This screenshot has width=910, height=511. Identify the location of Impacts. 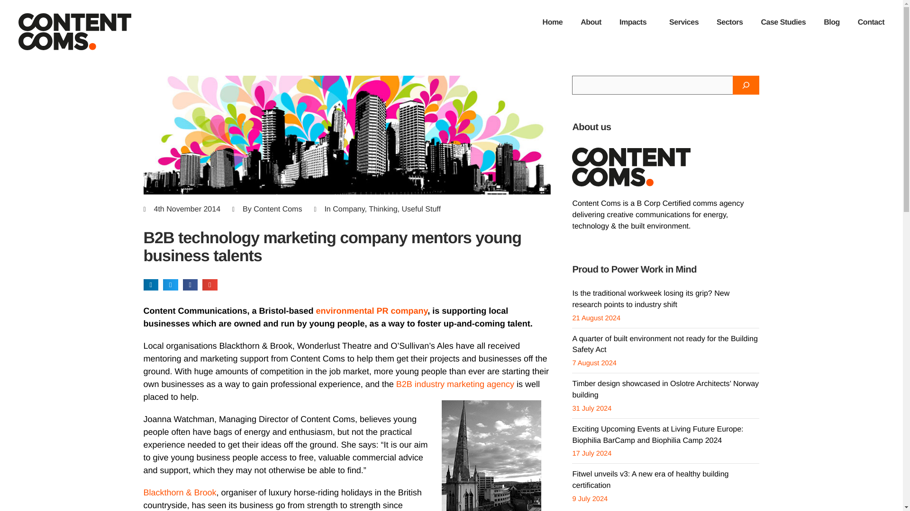
(635, 23).